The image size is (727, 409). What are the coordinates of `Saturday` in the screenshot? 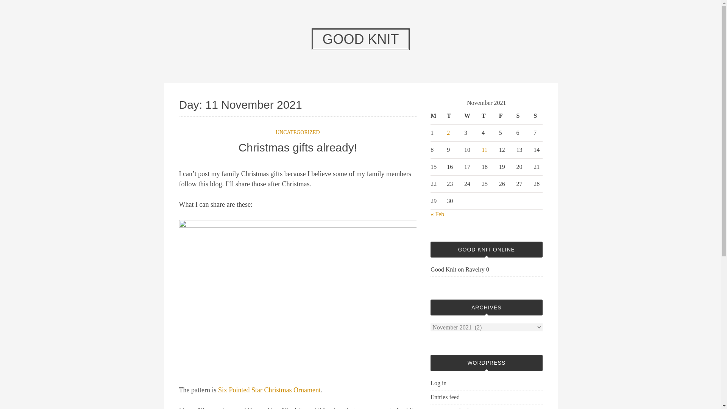 It's located at (521, 116).